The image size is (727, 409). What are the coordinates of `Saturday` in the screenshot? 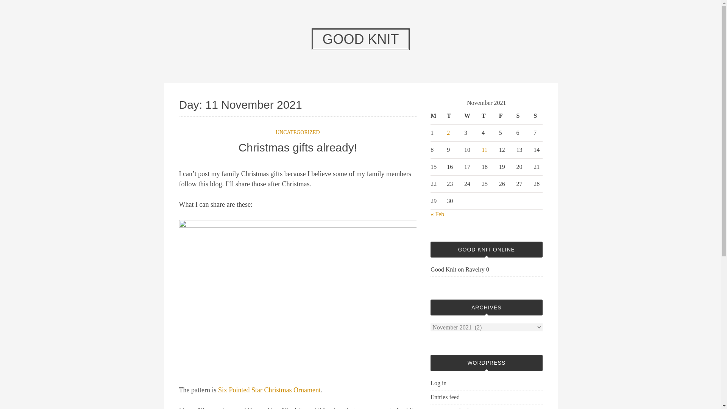 It's located at (521, 116).